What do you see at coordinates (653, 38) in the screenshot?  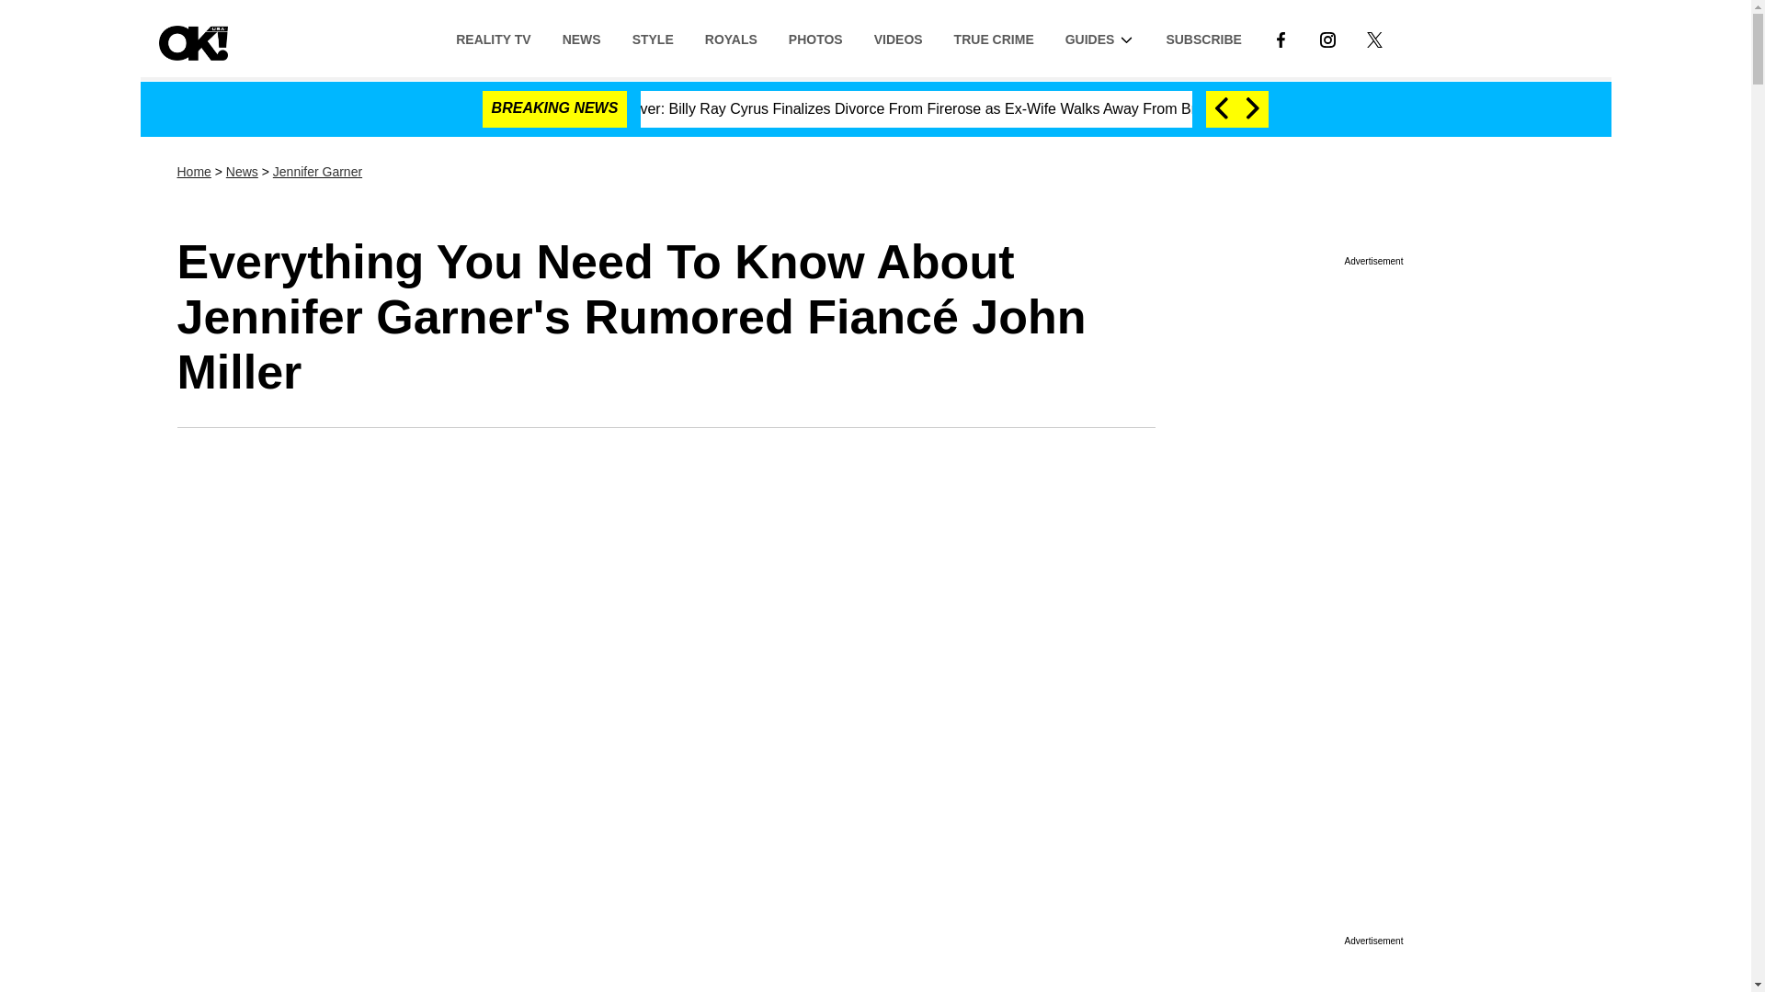 I see `STYLE` at bounding box center [653, 38].